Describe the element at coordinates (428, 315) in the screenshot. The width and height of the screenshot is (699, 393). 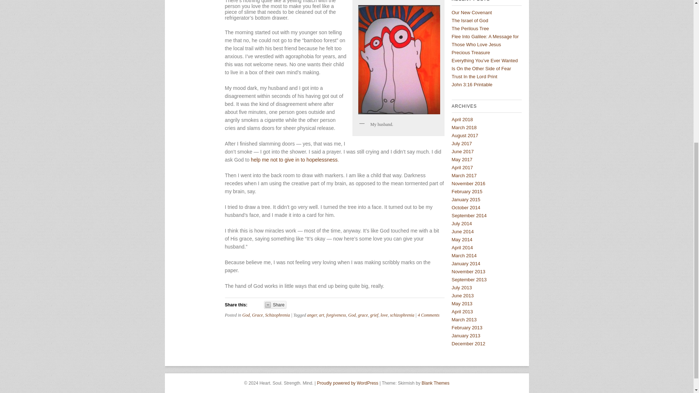
I see `4 Comments` at that location.